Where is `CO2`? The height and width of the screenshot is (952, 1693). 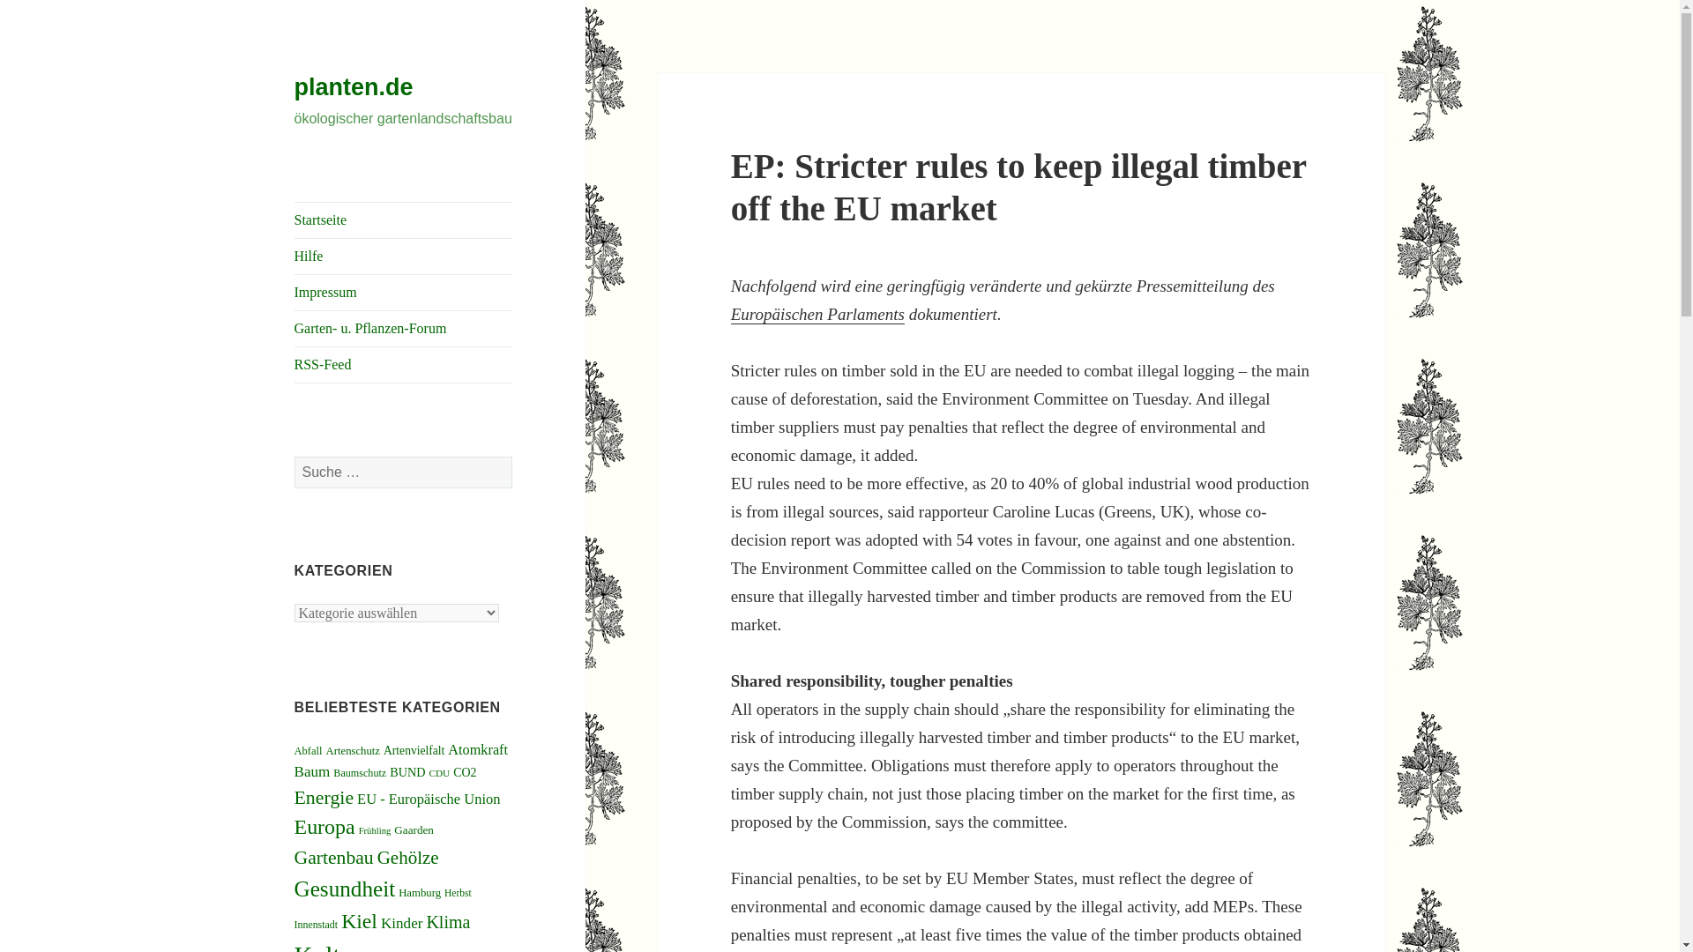
CO2 is located at coordinates (464, 772).